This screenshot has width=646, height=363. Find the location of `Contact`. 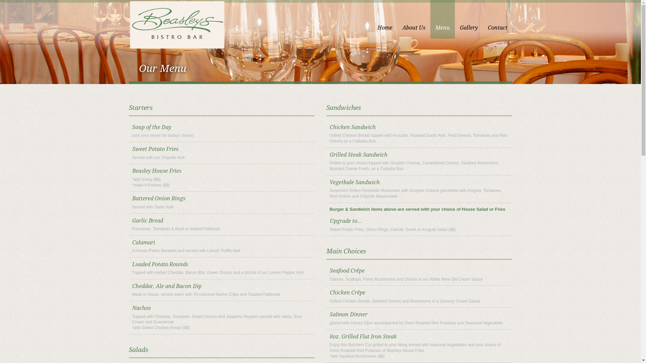

Contact is located at coordinates (497, 19).